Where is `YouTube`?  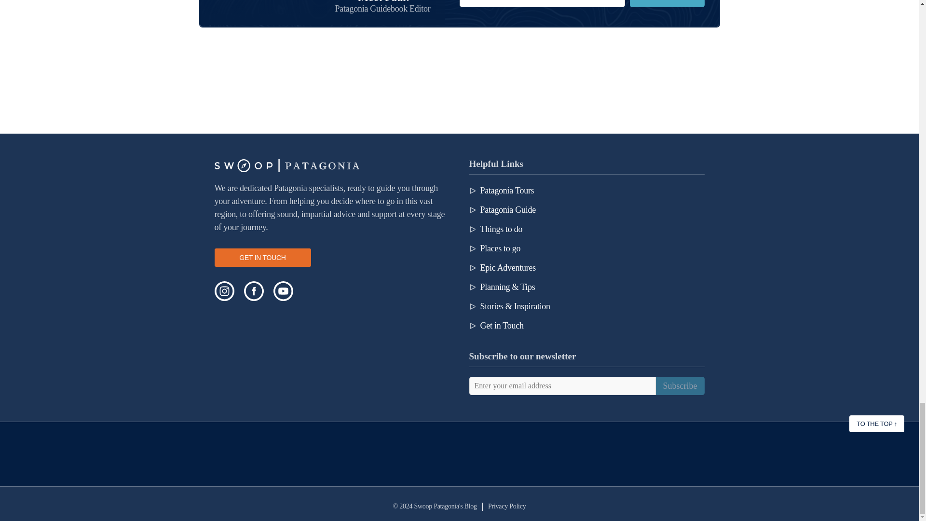
YouTube is located at coordinates (283, 291).